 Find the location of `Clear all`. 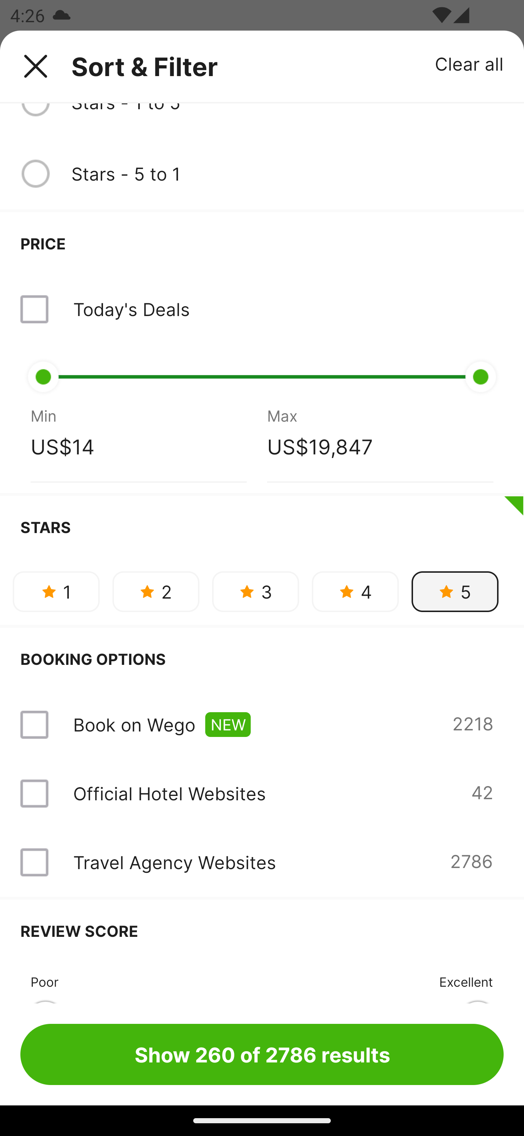

Clear all is located at coordinates (469, 63).